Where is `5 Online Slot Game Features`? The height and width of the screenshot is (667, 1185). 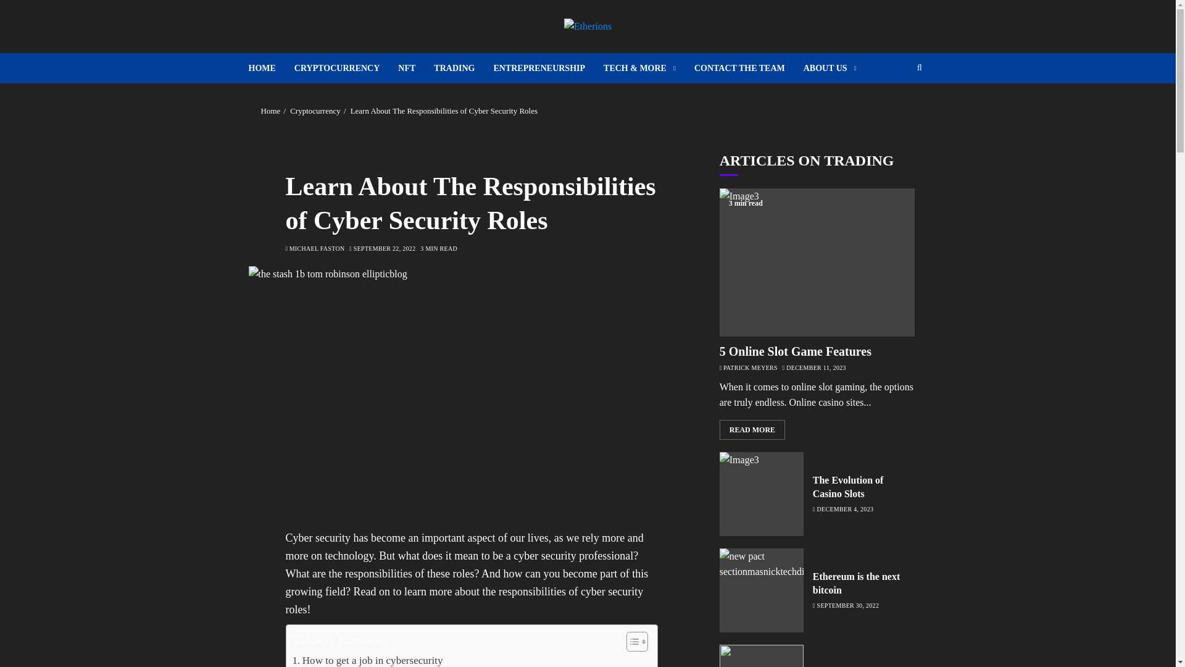 5 Online Slot Game Features is located at coordinates (795, 352).